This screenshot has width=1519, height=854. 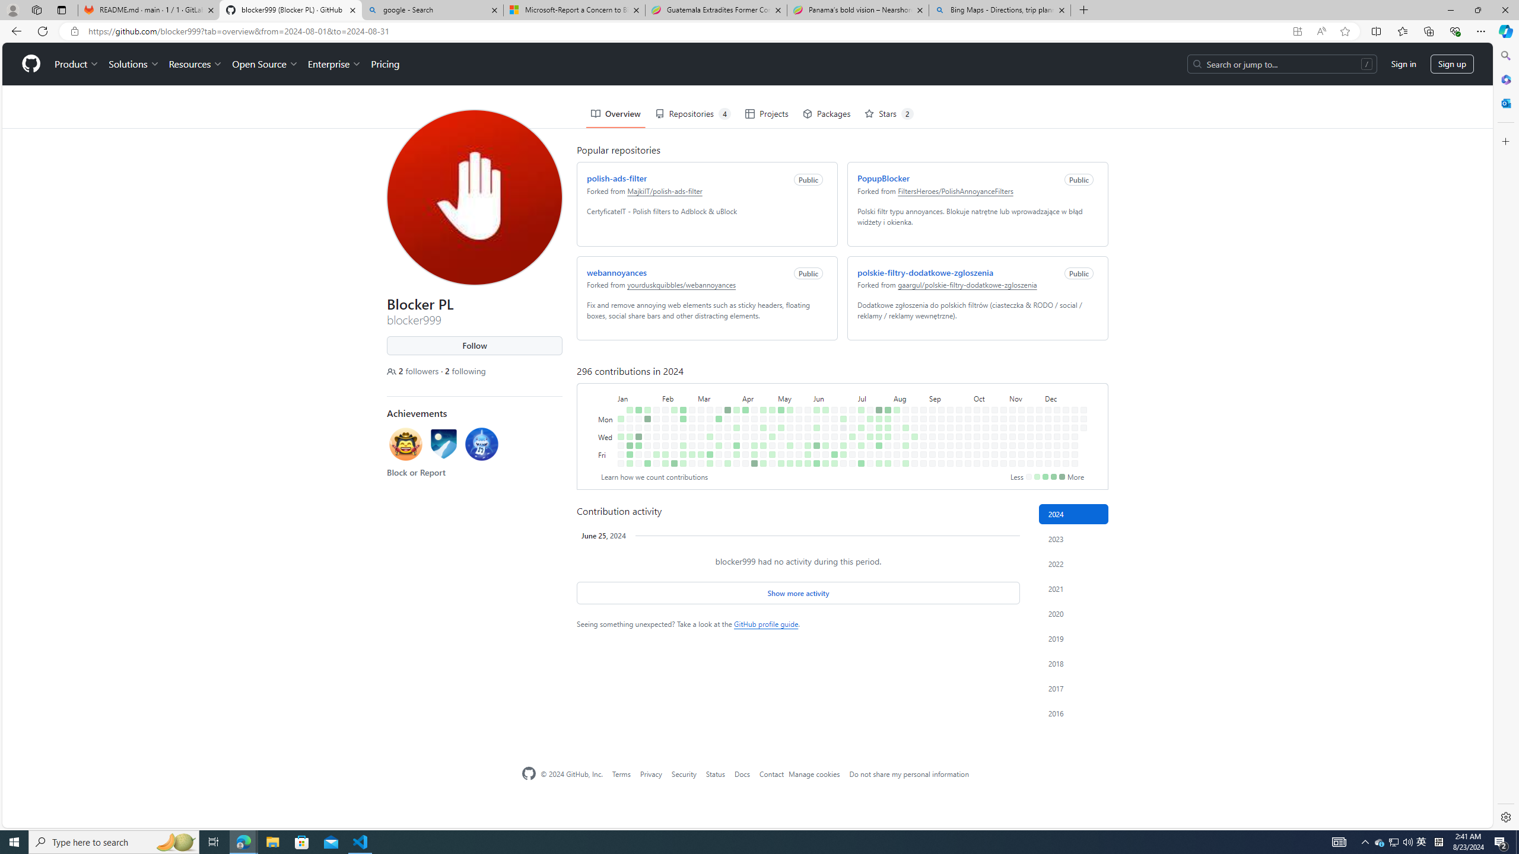 What do you see at coordinates (929, 412) in the screenshot?
I see `No contributions on September 6th.` at bounding box center [929, 412].